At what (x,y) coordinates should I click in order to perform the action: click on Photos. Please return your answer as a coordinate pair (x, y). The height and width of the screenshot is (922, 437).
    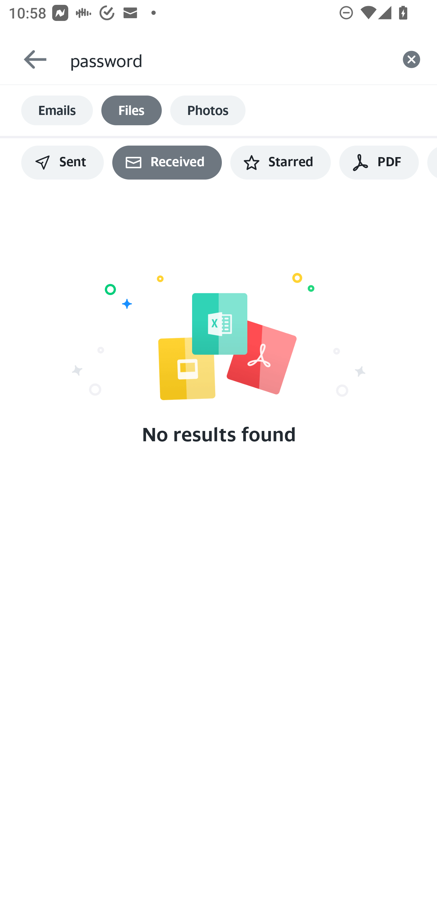
    Looking at the image, I should click on (208, 110).